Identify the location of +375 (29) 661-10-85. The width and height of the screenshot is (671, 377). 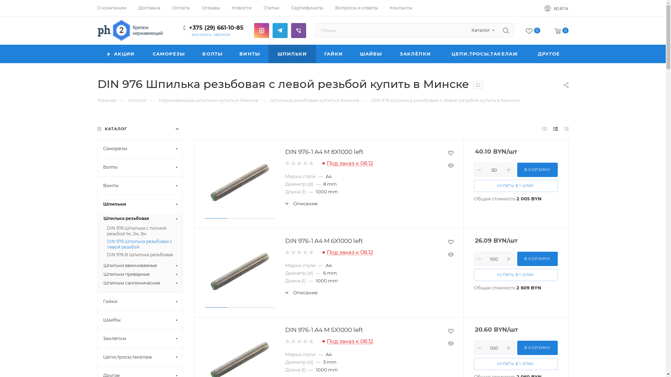
(216, 28).